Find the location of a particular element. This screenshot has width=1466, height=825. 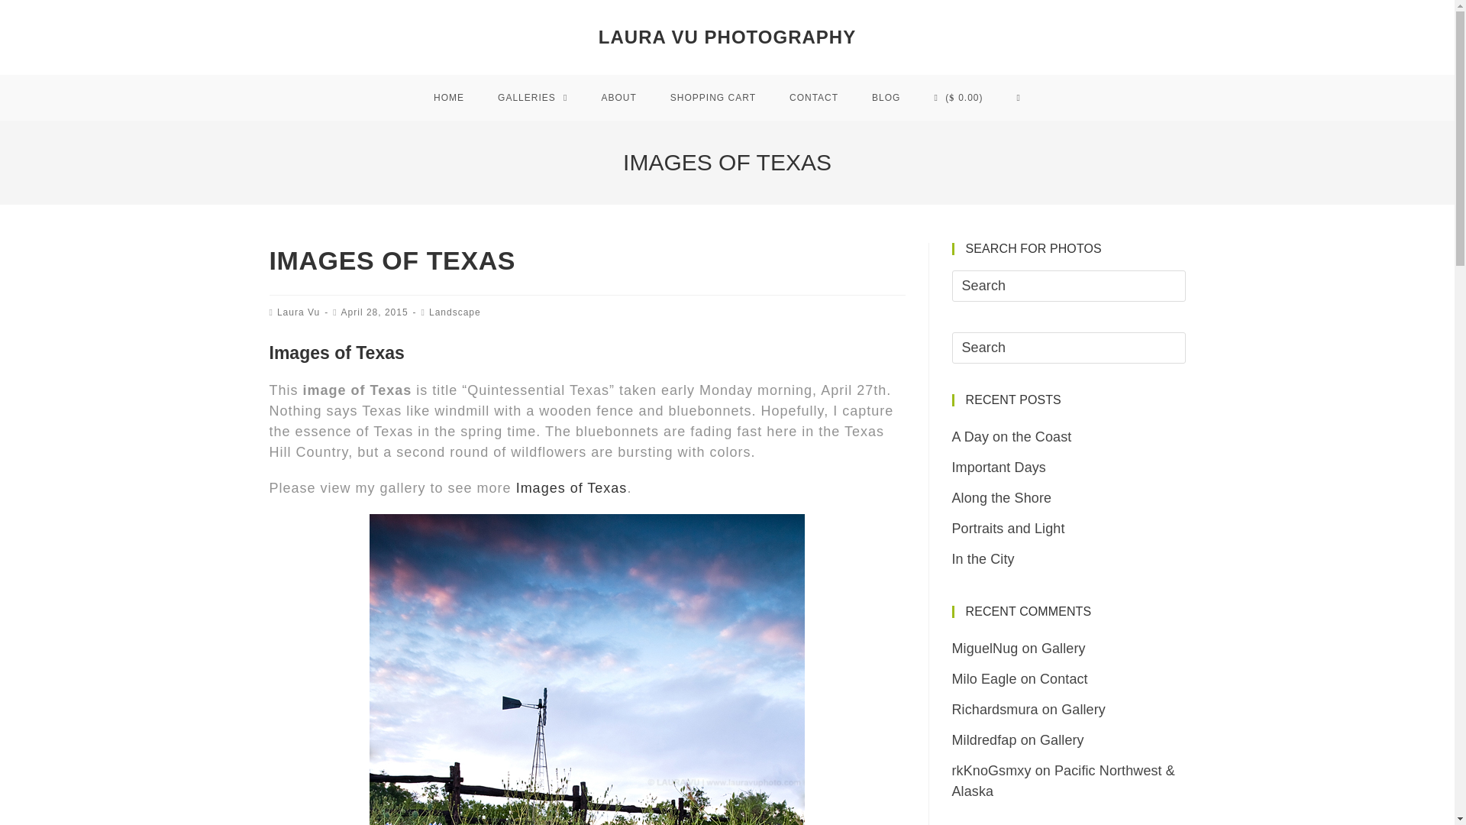

SHOPPING CART is located at coordinates (713, 98).